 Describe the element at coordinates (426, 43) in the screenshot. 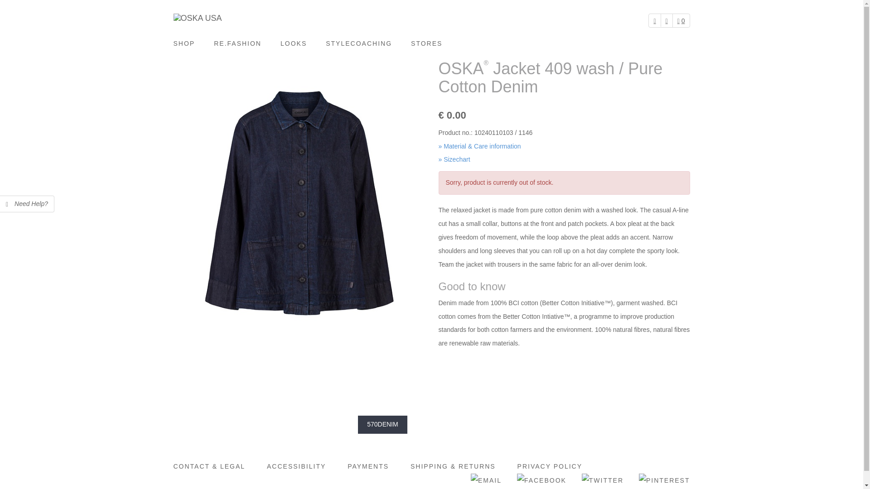

I see `STORES` at that location.